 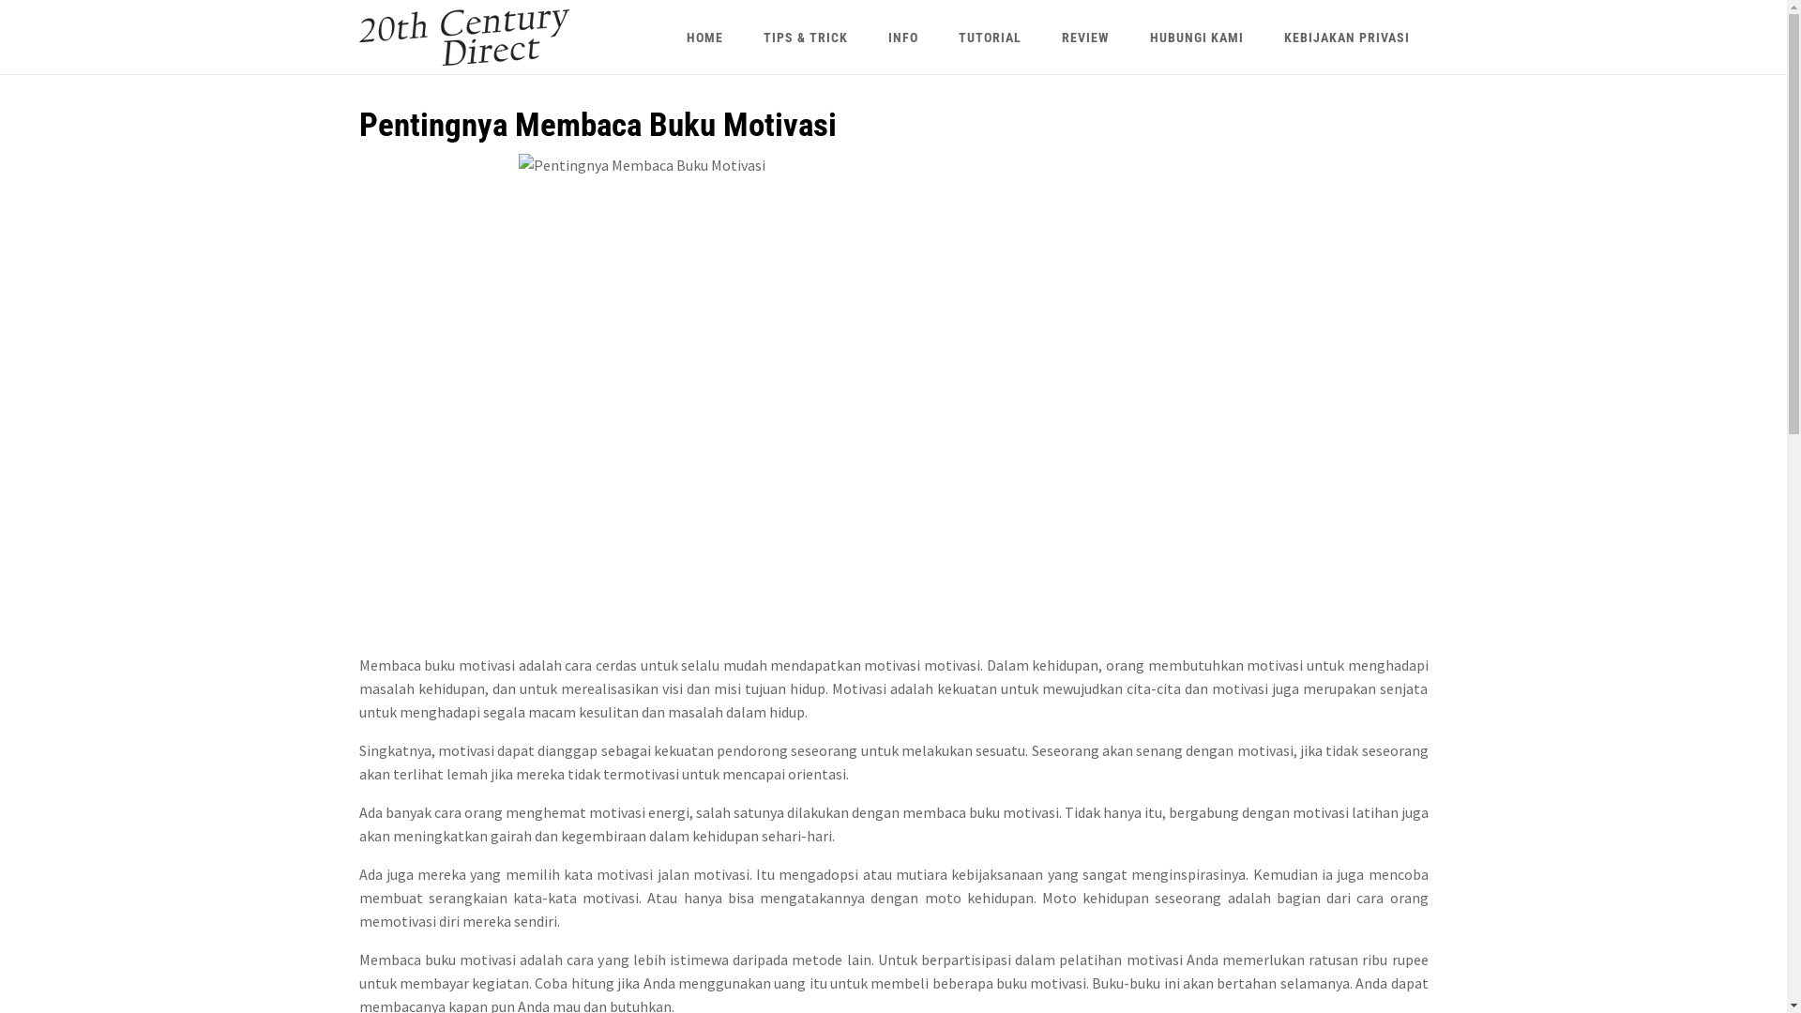 What do you see at coordinates (902, 38) in the screenshot?
I see `INFO` at bounding box center [902, 38].